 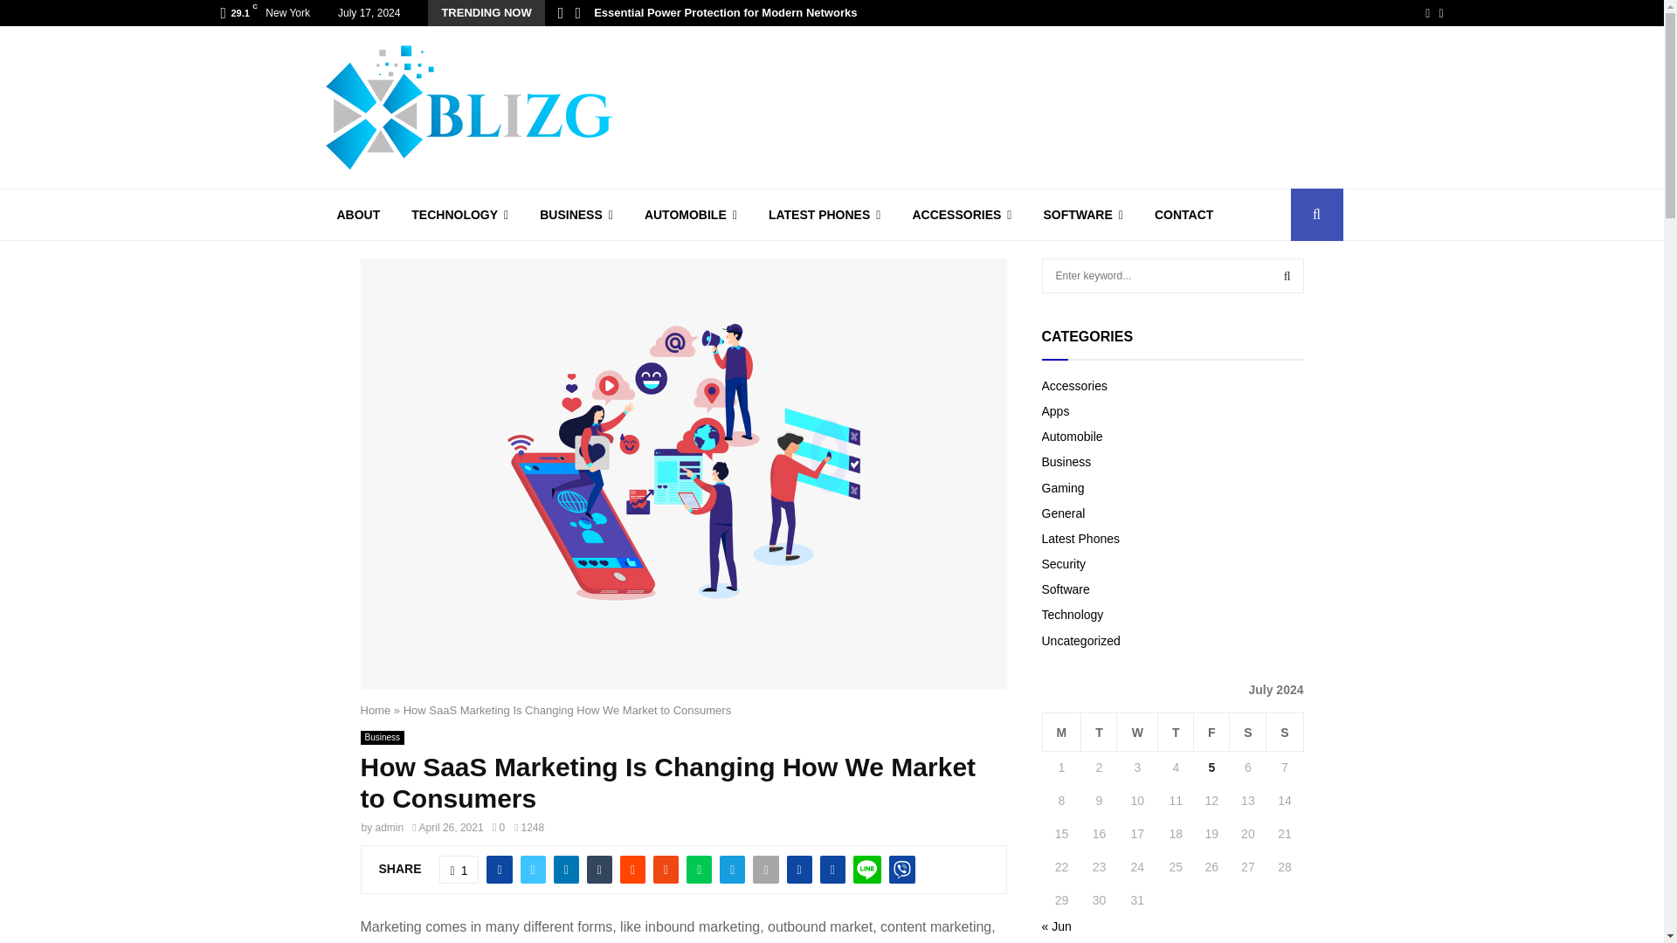 What do you see at coordinates (725, 12) in the screenshot?
I see `Essential Power Protection for Modern Networks` at bounding box center [725, 12].